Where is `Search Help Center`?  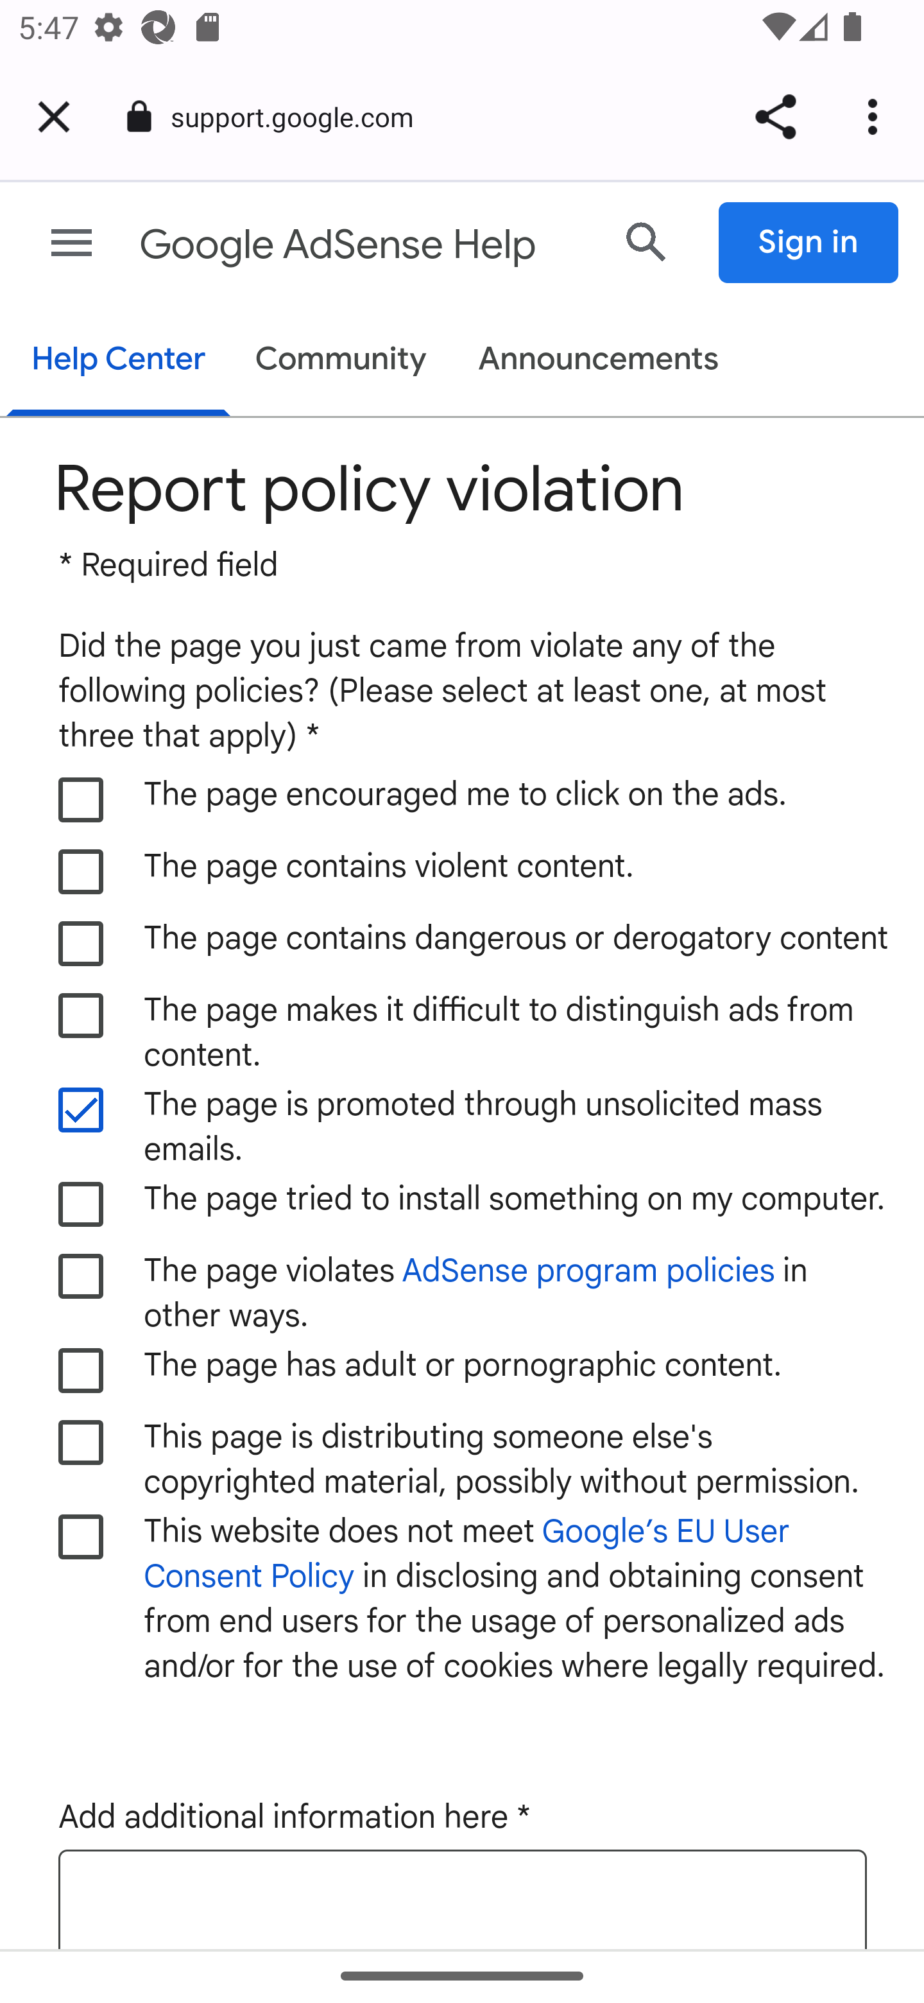
Search Help Center is located at coordinates (647, 242).